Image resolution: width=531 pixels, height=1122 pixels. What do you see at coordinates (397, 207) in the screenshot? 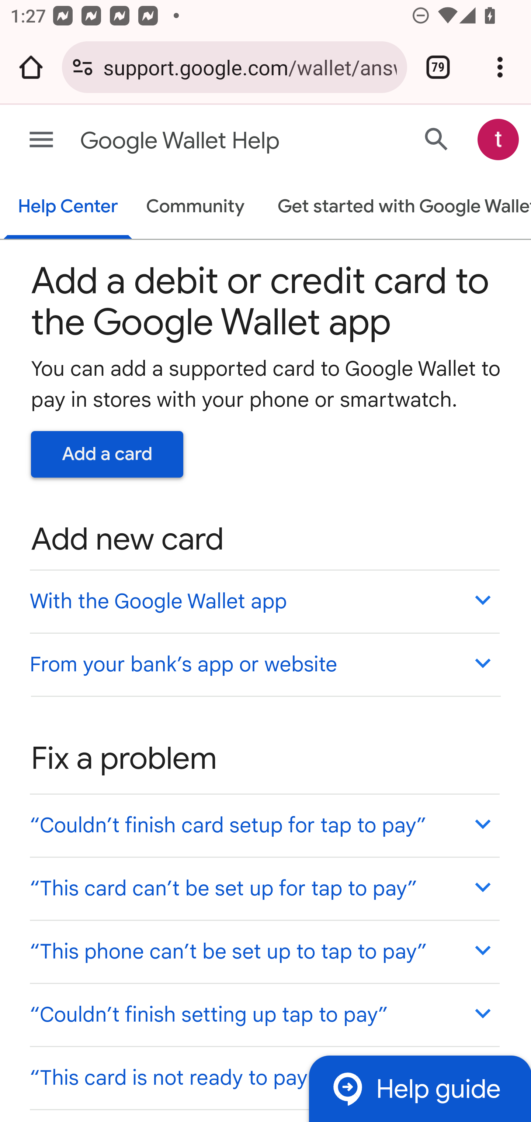
I see `Get started with Google Wallet` at bounding box center [397, 207].